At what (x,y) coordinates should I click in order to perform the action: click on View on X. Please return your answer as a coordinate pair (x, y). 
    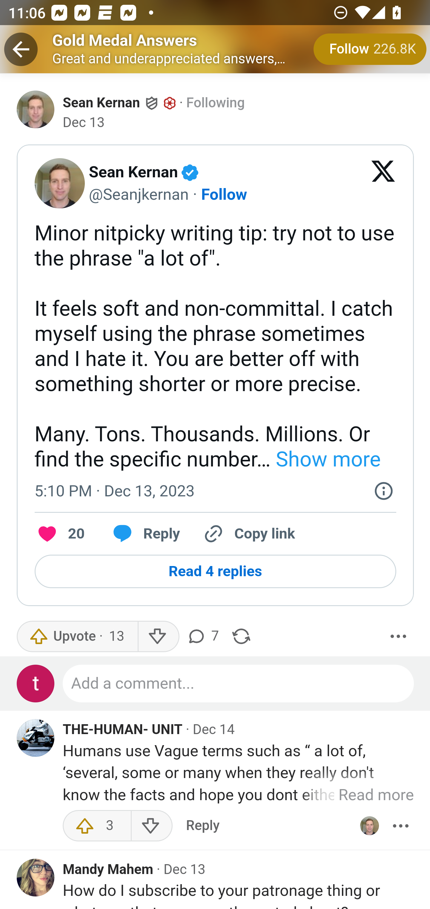
    Looking at the image, I should click on (383, 183).